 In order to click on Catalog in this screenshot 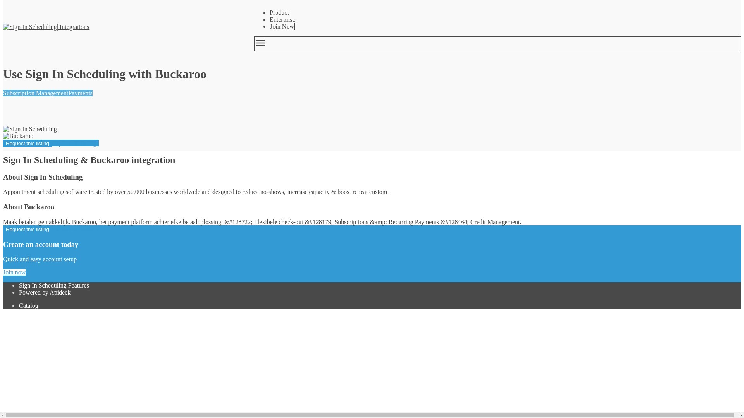, I will do `click(29, 305)`.